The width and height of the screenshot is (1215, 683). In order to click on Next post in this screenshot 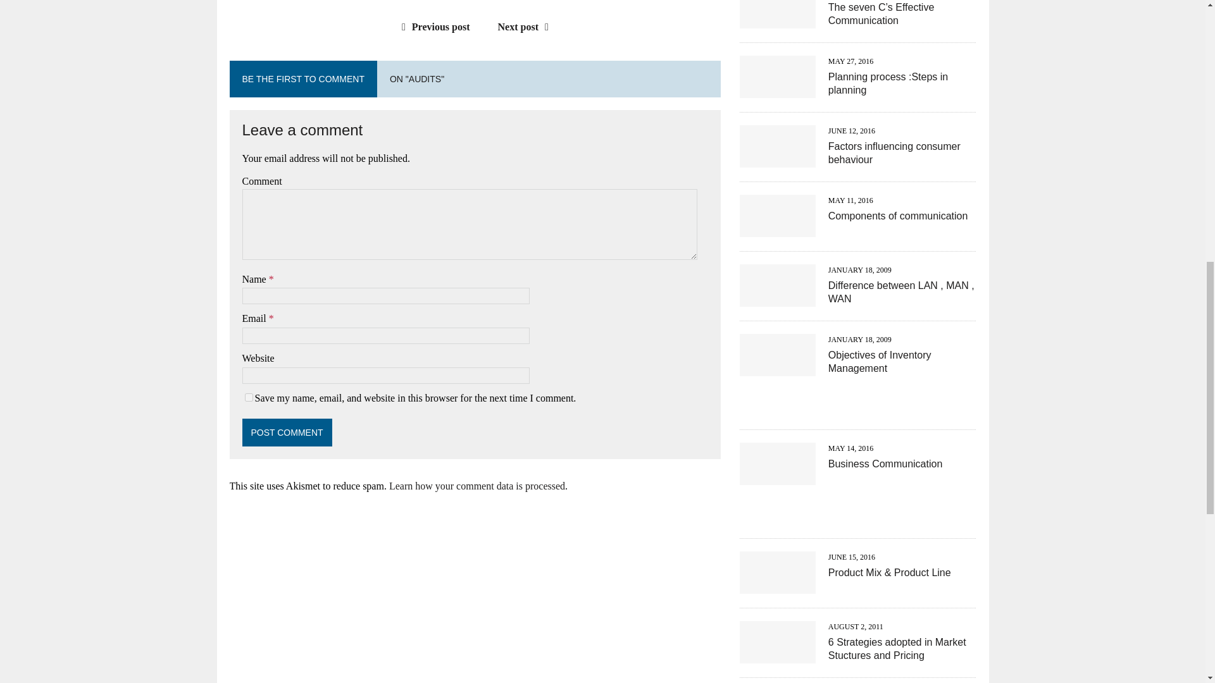, I will do `click(526, 27)`.